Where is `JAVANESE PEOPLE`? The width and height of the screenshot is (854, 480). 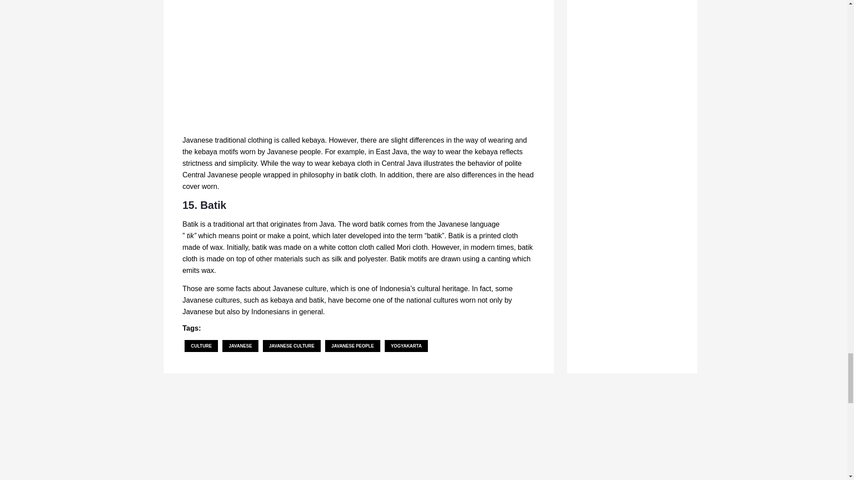
JAVANESE PEOPLE is located at coordinates (352, 346).